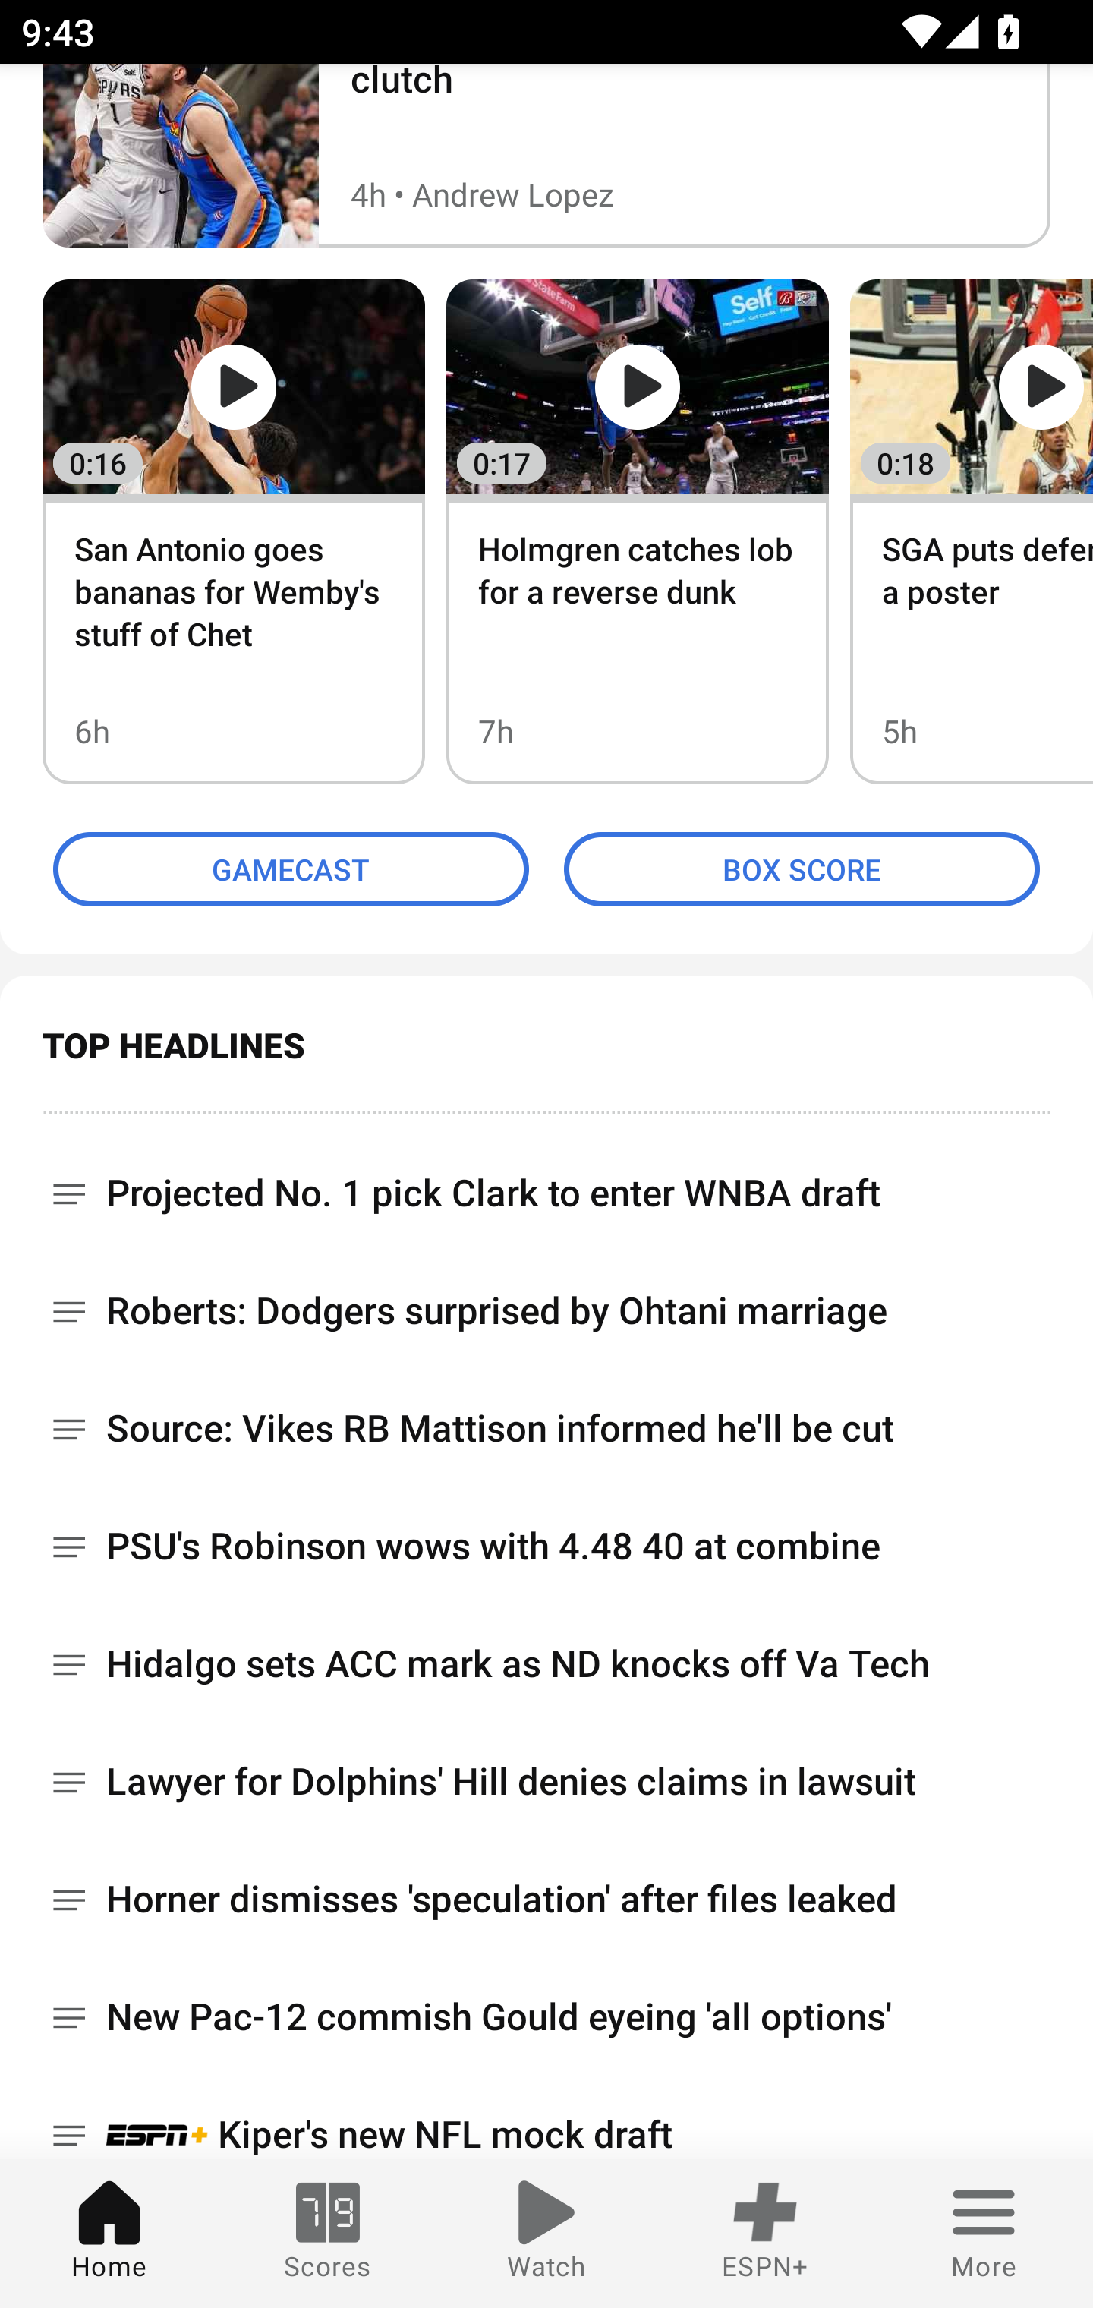 The height and width of the screenshot is (2308, 1093). I want to click on  Hidalgo sets ACC mark as ND knocks off Va Tech, so click(546, 1664).